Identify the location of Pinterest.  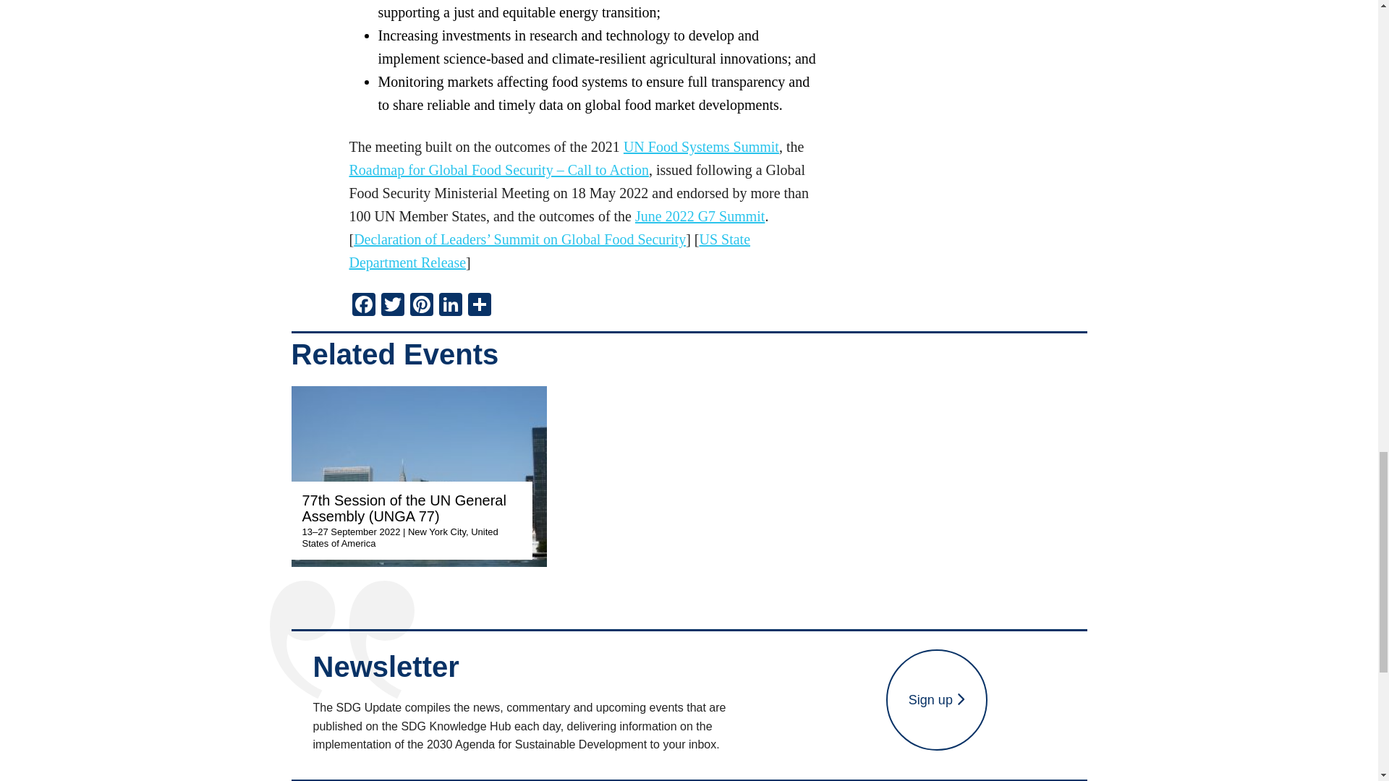
(421, 306).